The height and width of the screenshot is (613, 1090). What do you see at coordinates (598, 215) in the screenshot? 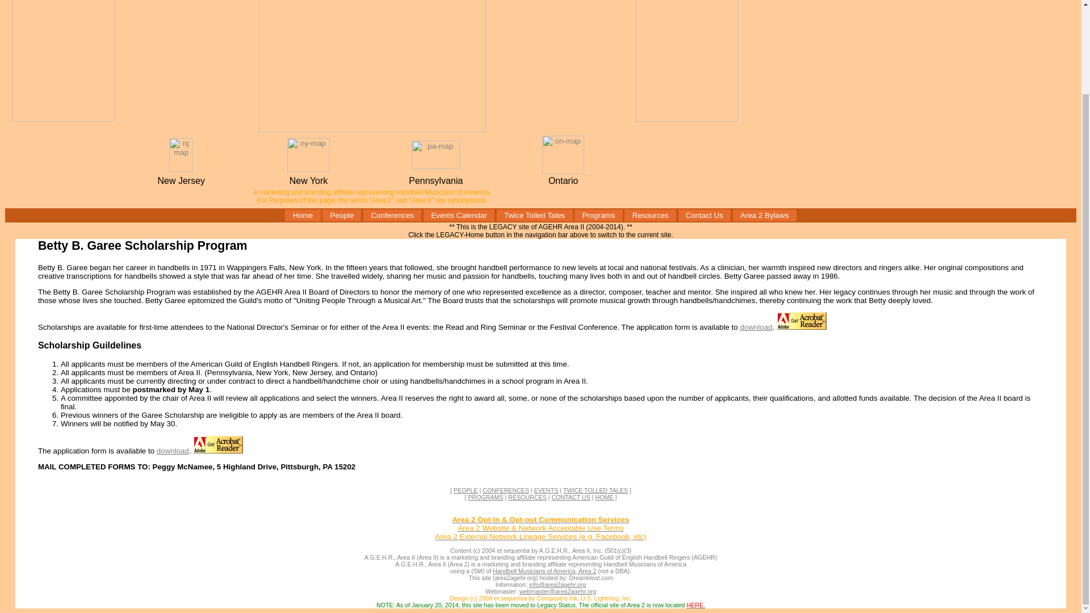
I see `Programs` at bounding box center [598, 215].